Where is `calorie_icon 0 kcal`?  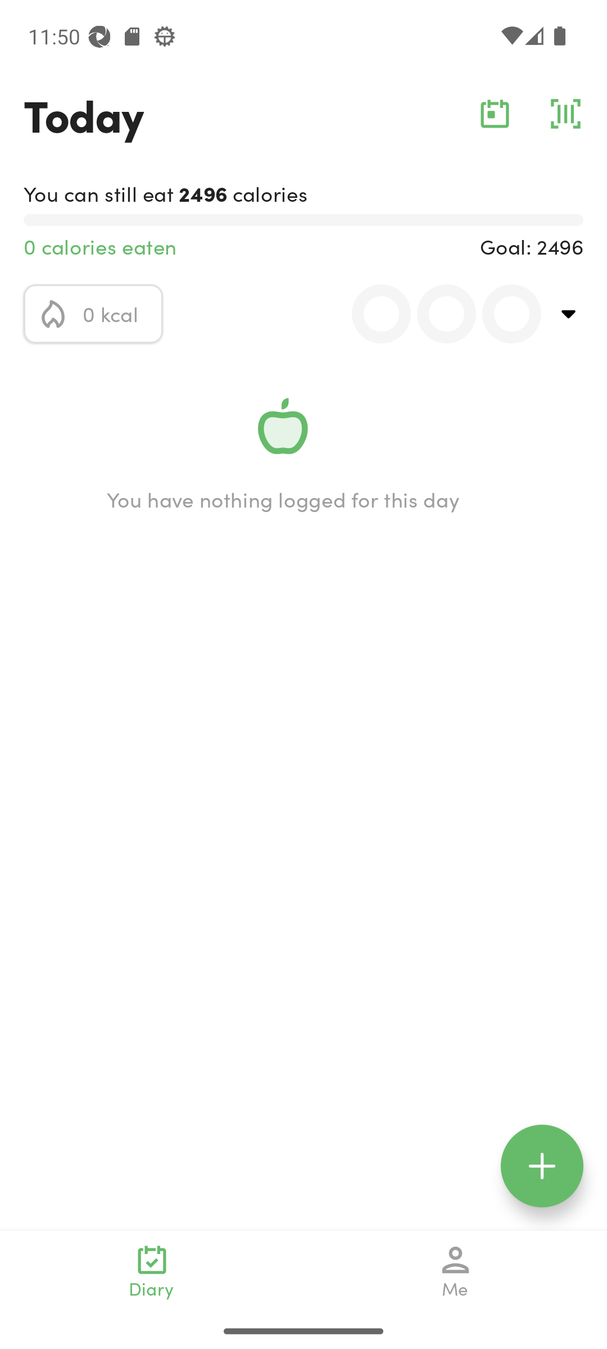 calorie_icon 0 kcal is located at coordinates (93, 314).